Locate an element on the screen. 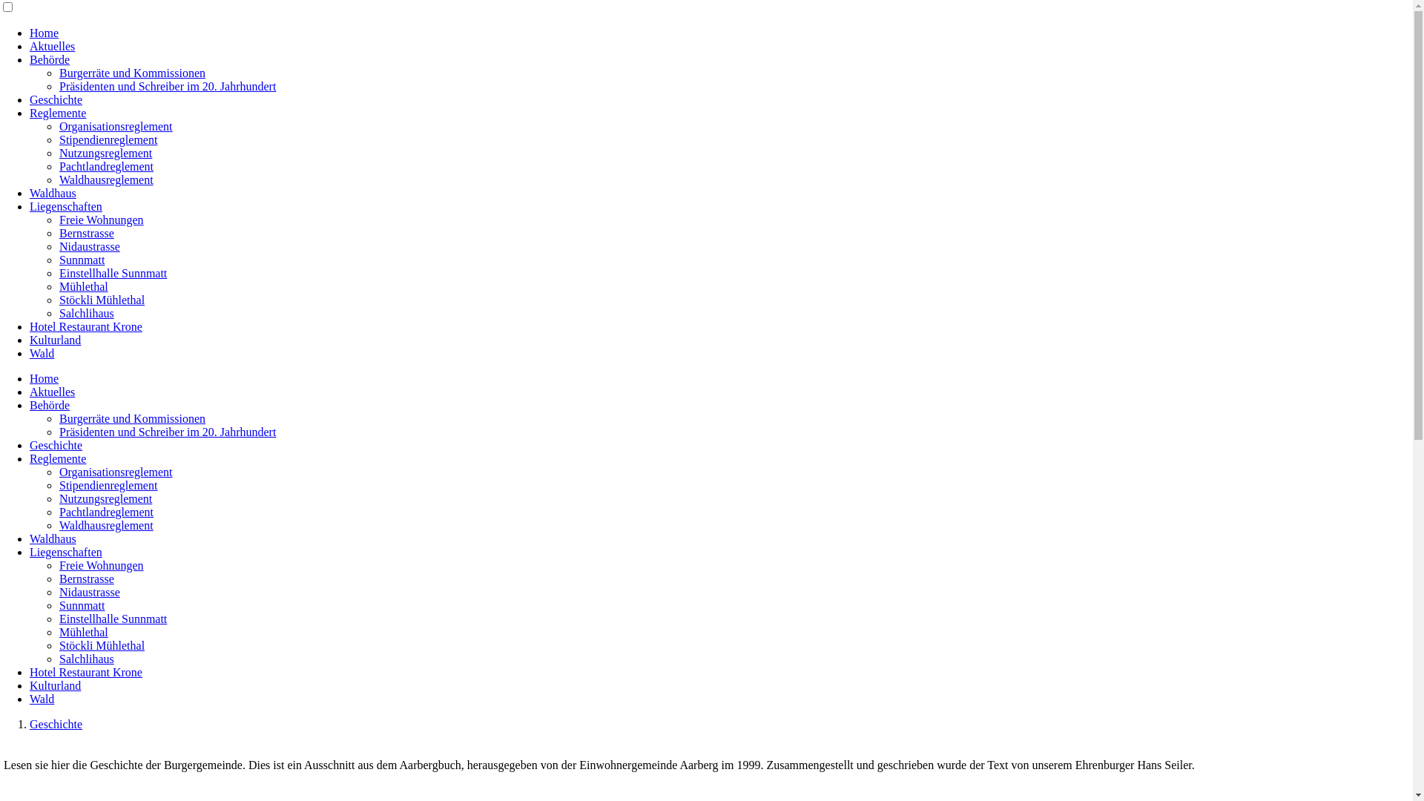 This screenshot has height=801, width=1424. Nidaustrasse is located at coordinates (90, 592).